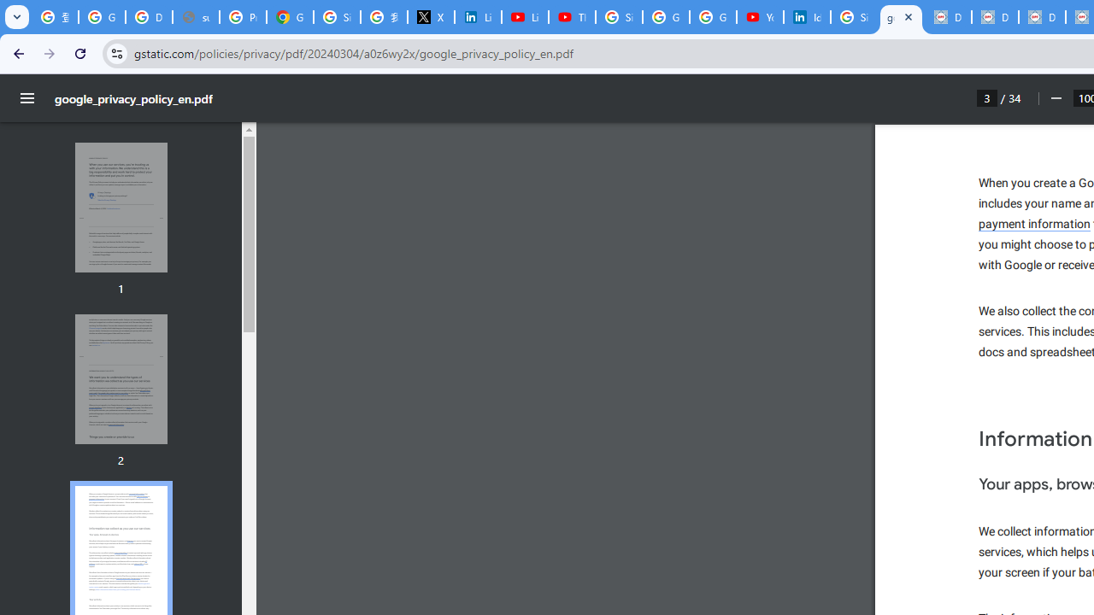 The width and height of the screenshot is (1094, 615). I want to click on payment information, so click(1035, 225).